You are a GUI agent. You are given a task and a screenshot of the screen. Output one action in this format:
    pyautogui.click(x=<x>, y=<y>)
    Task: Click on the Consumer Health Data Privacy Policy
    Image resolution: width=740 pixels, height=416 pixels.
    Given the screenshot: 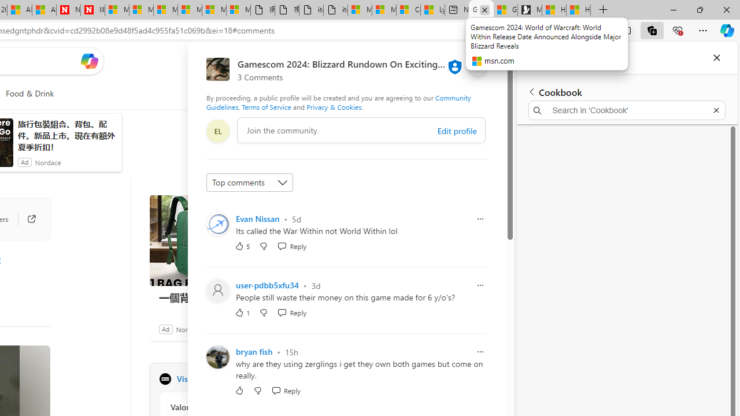 What is the action you would take?
    pyautogui.click(x=408, y=10)
    